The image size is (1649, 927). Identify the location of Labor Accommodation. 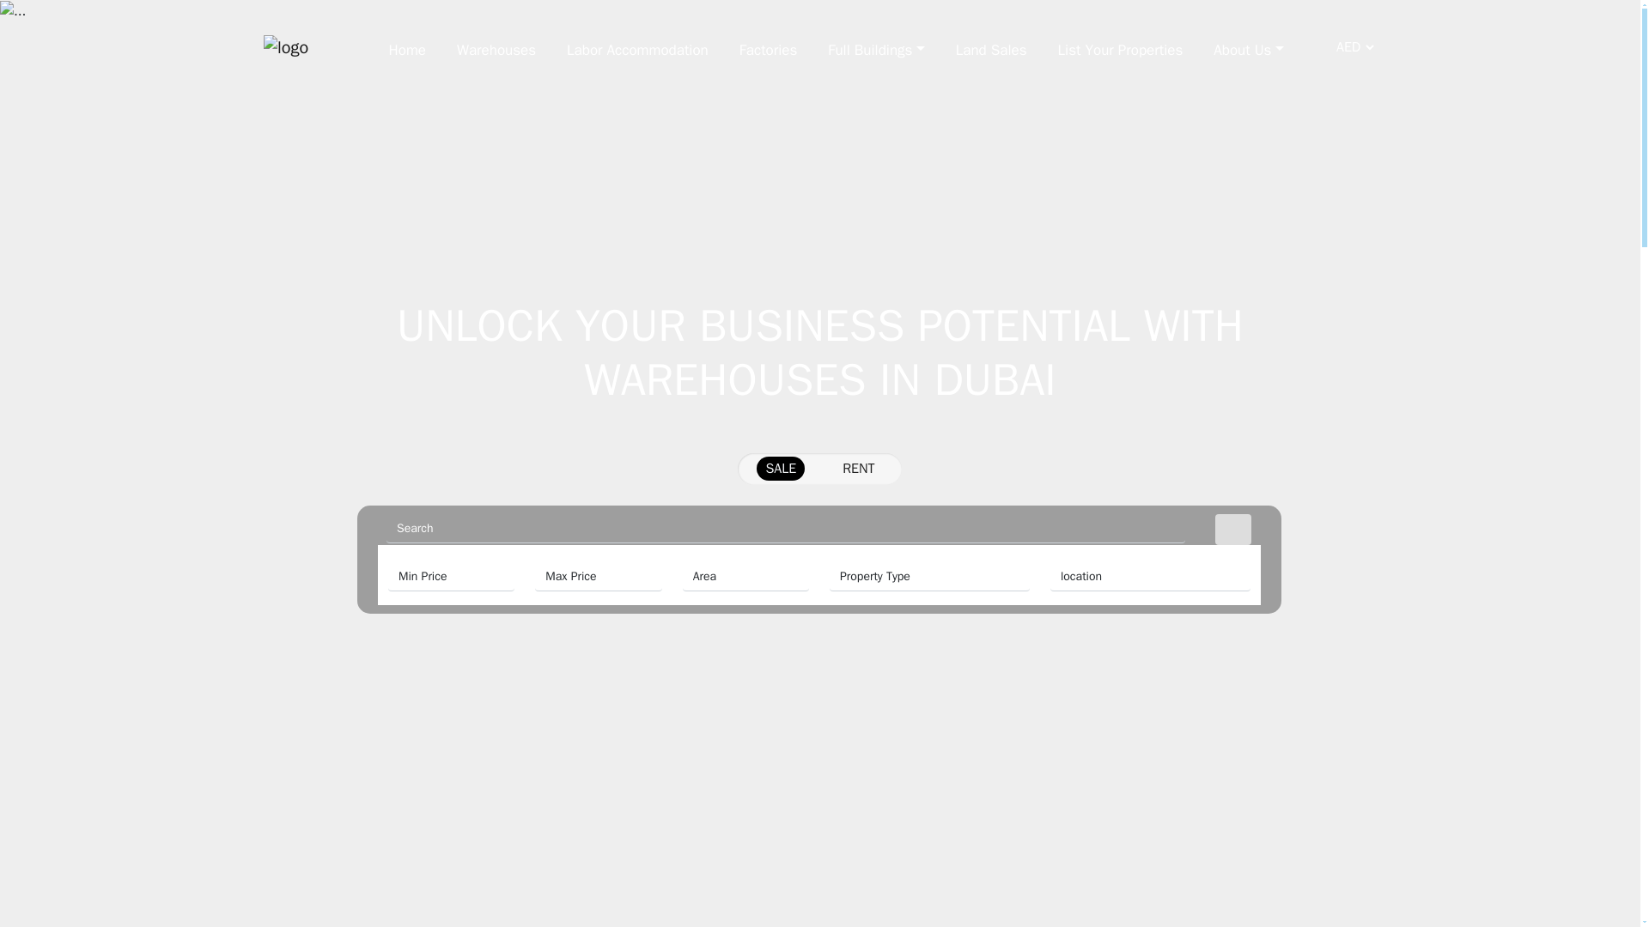
(637, 46).